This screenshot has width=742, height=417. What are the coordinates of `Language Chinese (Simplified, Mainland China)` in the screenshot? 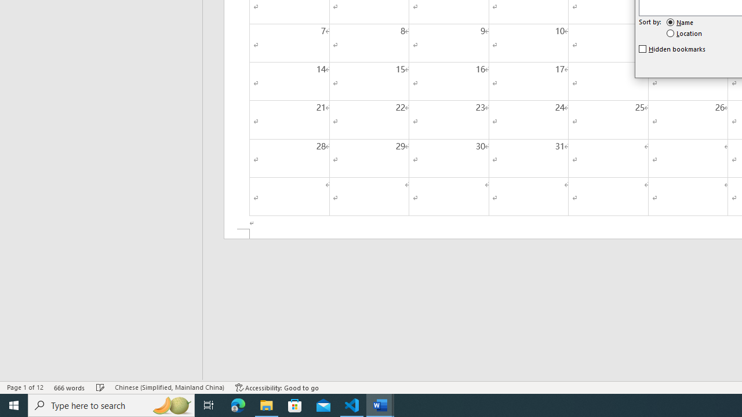 It's located at (169, 387).